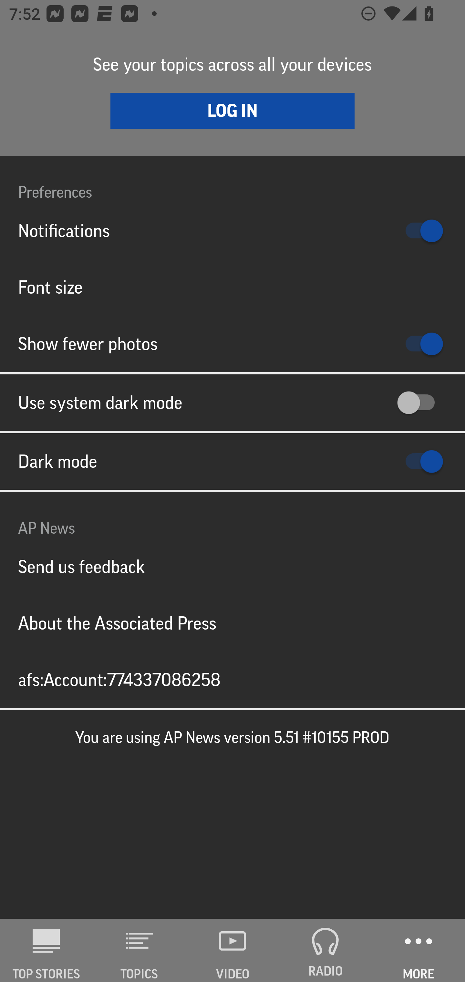 This screenshot has width=465, height=982. What do you see at coordinates (232, 461) in the screenshot?
I see `Dark mode` at bounding box center [232, 461].